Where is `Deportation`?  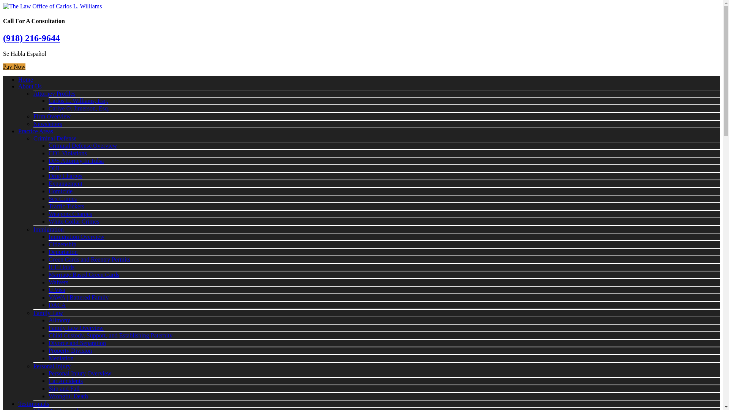 Deportation is located at coordinates (63, 251).